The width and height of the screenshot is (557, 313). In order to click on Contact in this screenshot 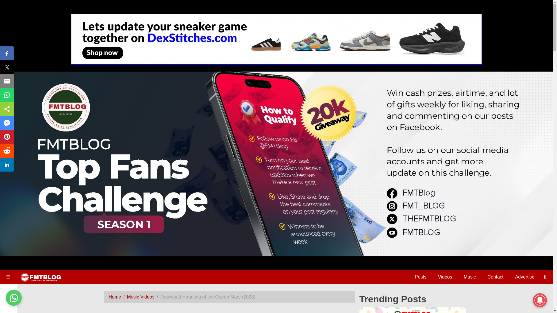, I will do `click(495, 277)`.